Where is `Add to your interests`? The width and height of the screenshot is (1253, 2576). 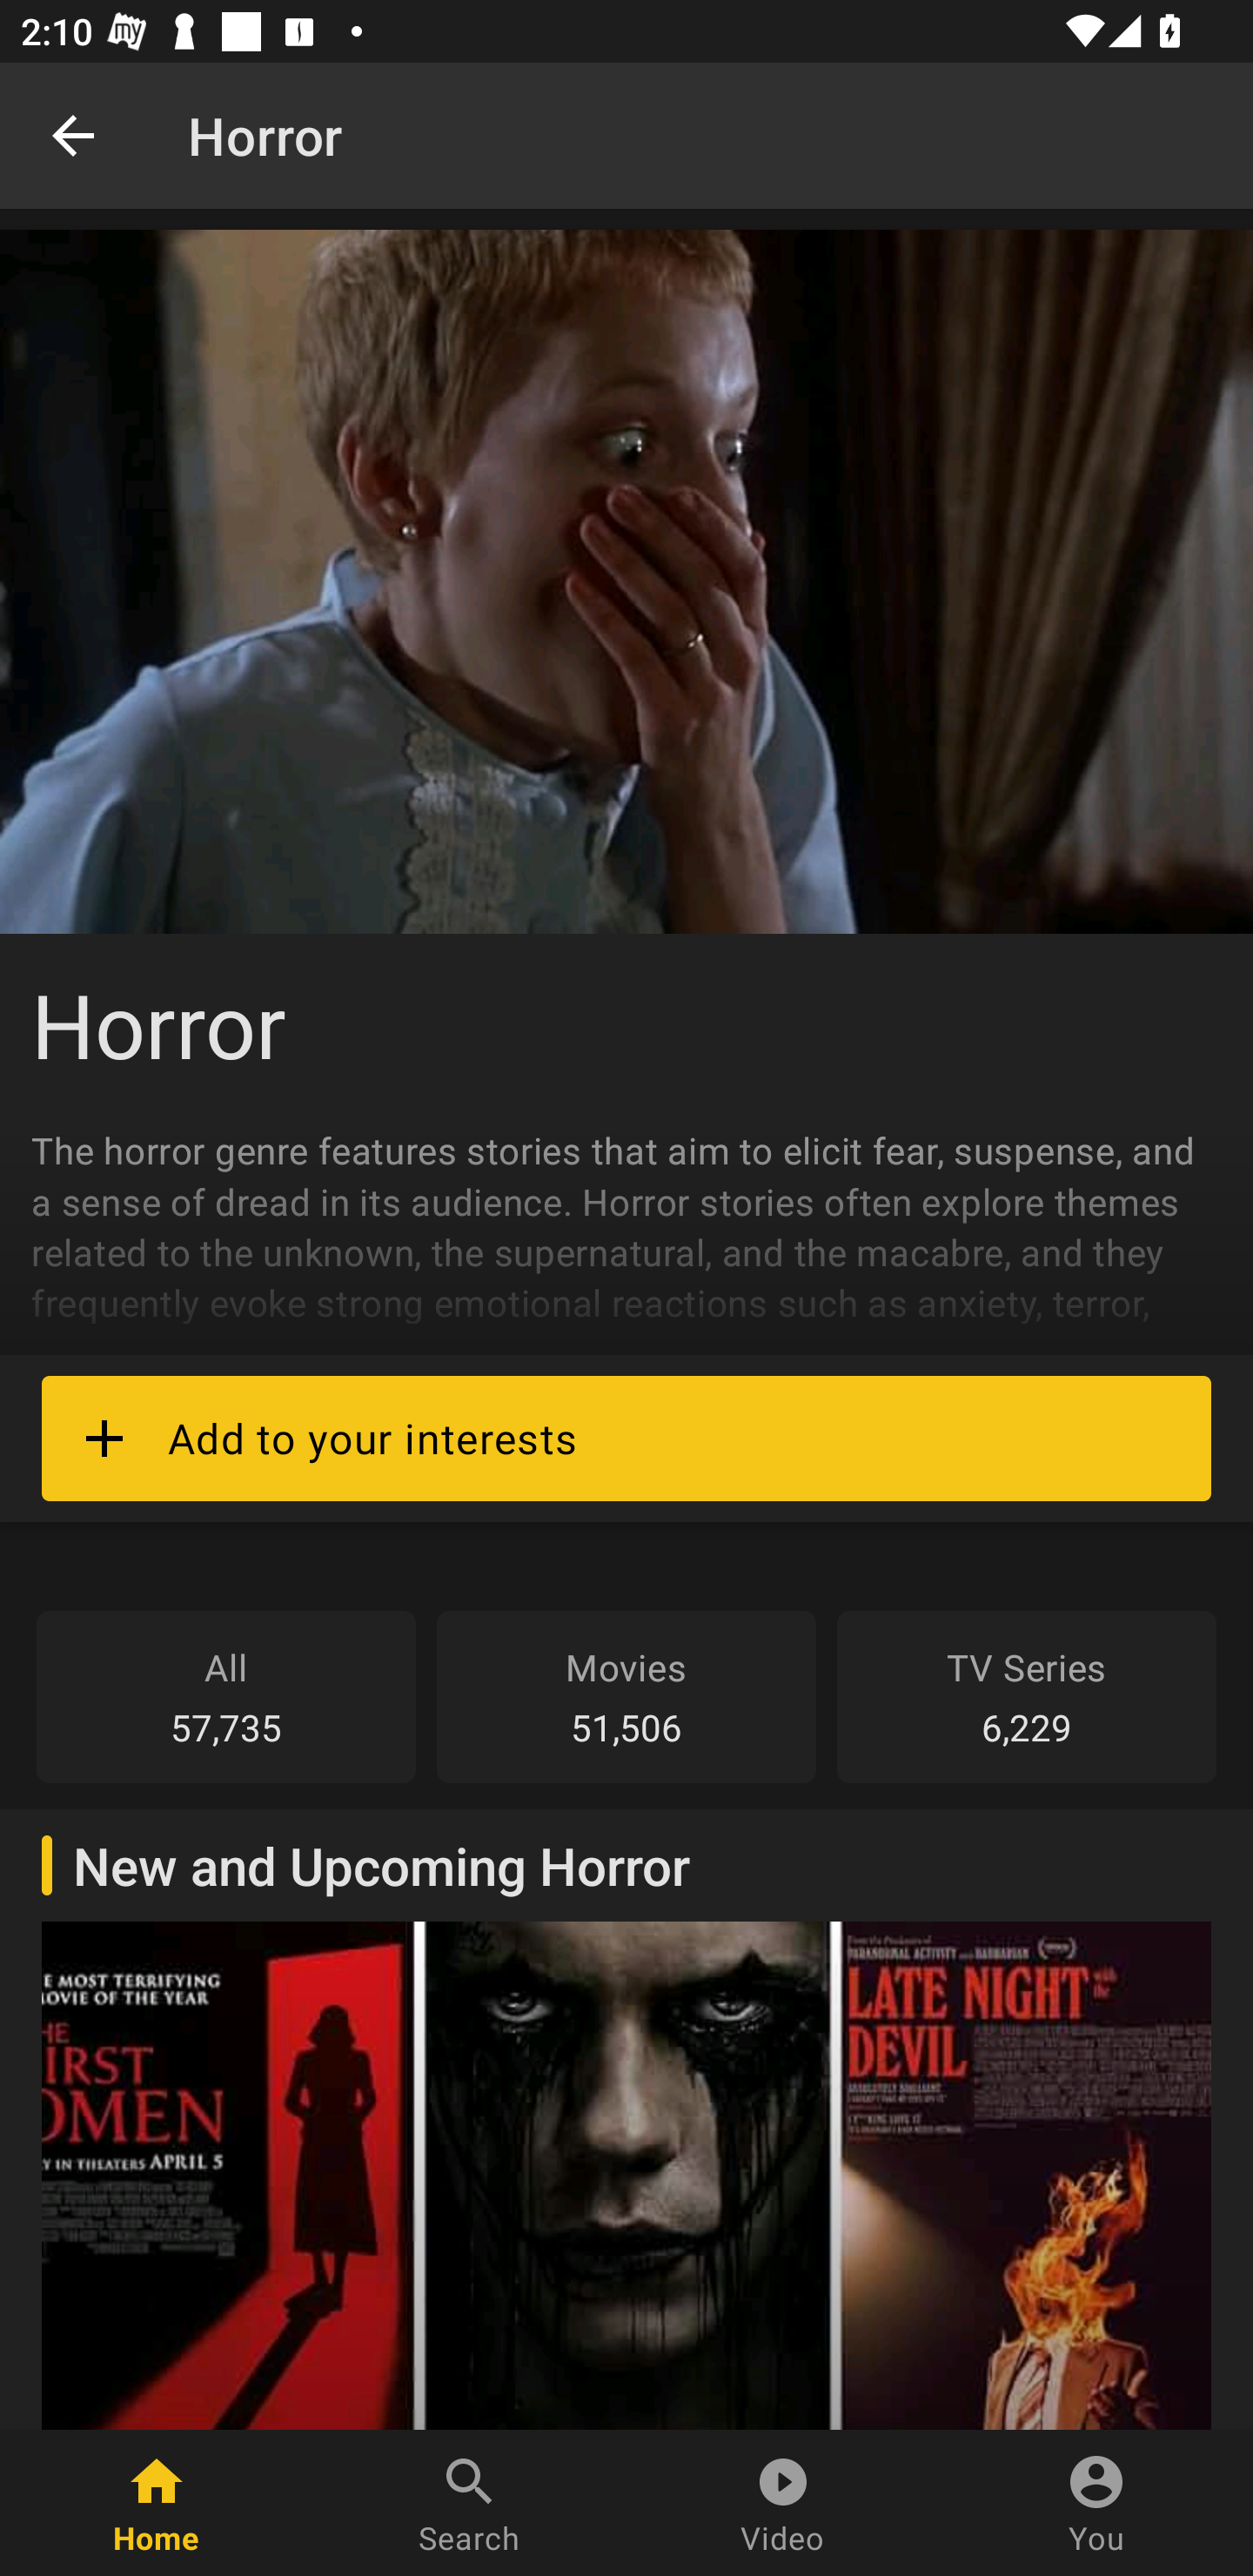
Add to your interests is located at coordinates (626, 1438).